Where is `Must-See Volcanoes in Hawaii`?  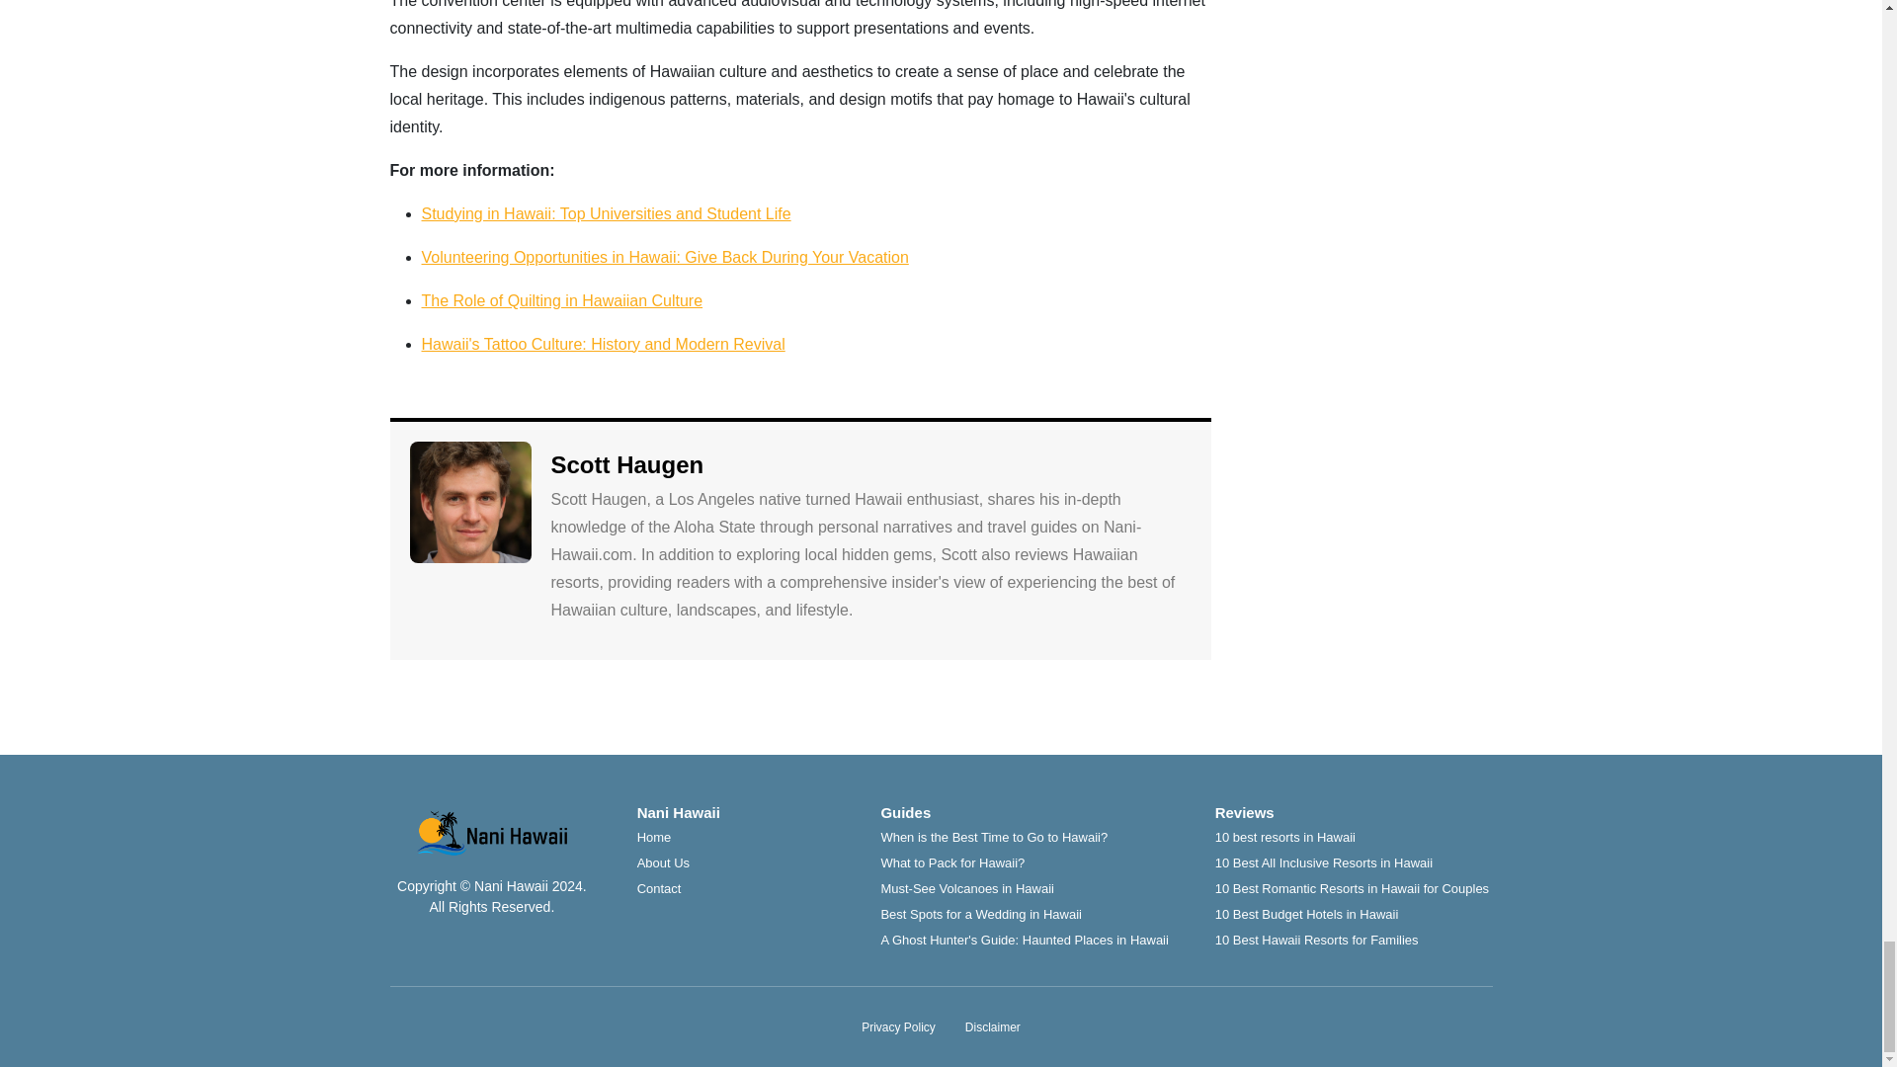
Must-See Volcanoes in Hawaii is located at coordinates (966, 889).